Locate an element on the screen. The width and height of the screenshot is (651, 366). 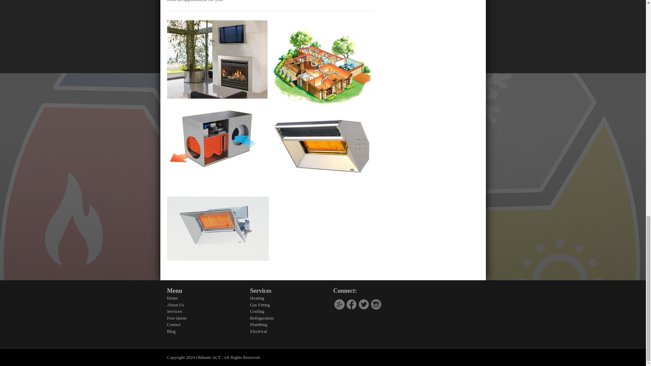
Instagram is located at coordinates (376, 304).